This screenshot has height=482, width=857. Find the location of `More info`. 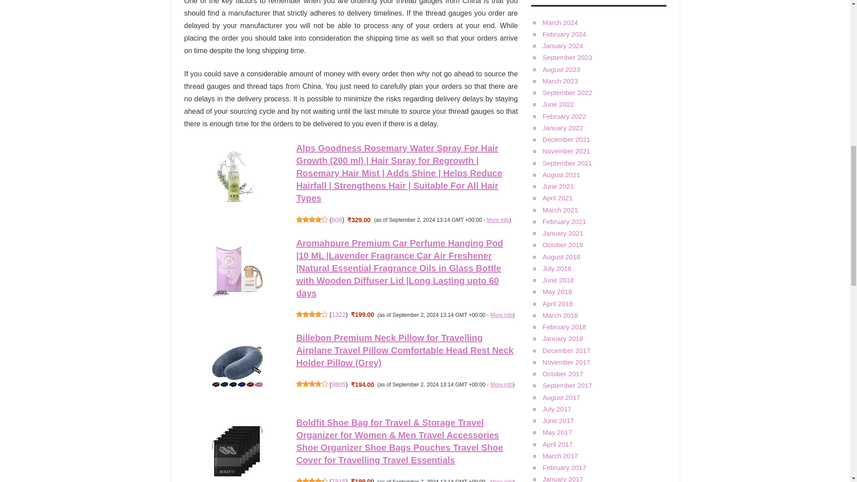

More info is located at coordinates (501, 385).